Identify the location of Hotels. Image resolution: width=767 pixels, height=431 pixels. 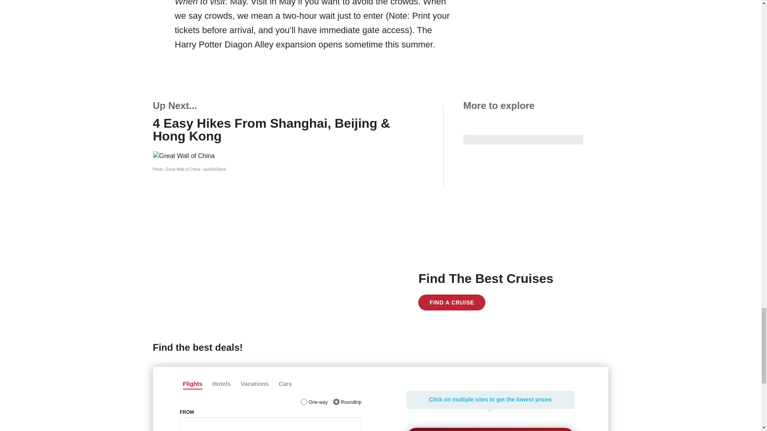
(221, 384).